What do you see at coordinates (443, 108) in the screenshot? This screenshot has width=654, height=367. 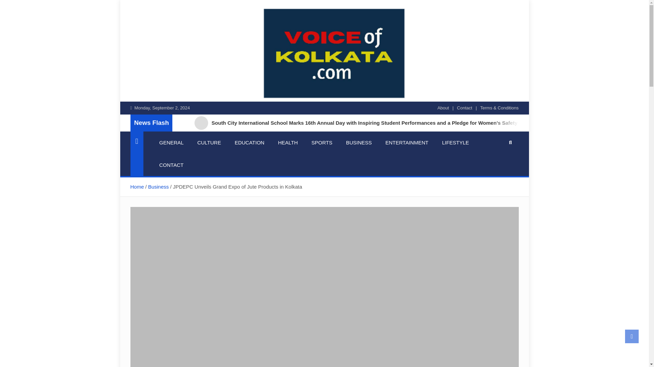 I see `About` at bounding box center [443, 108].